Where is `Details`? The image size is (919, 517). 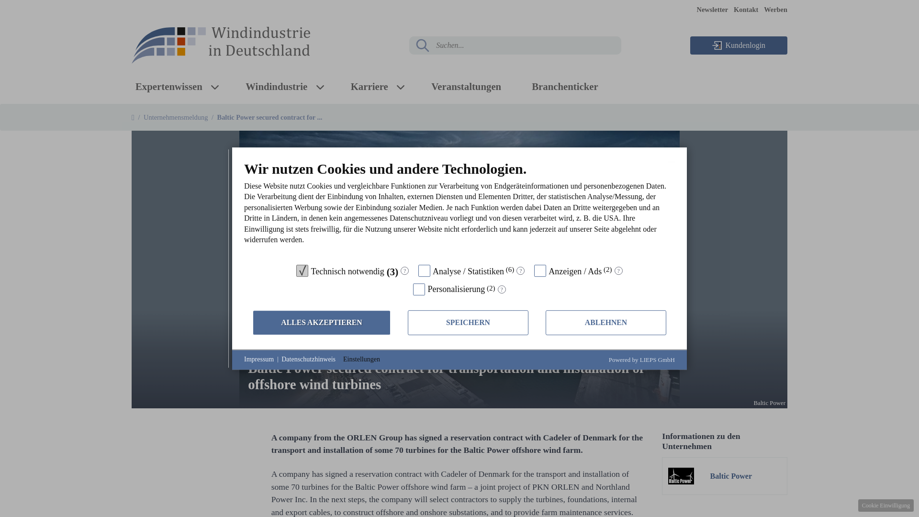
Details is located at coordinates (618, 271).